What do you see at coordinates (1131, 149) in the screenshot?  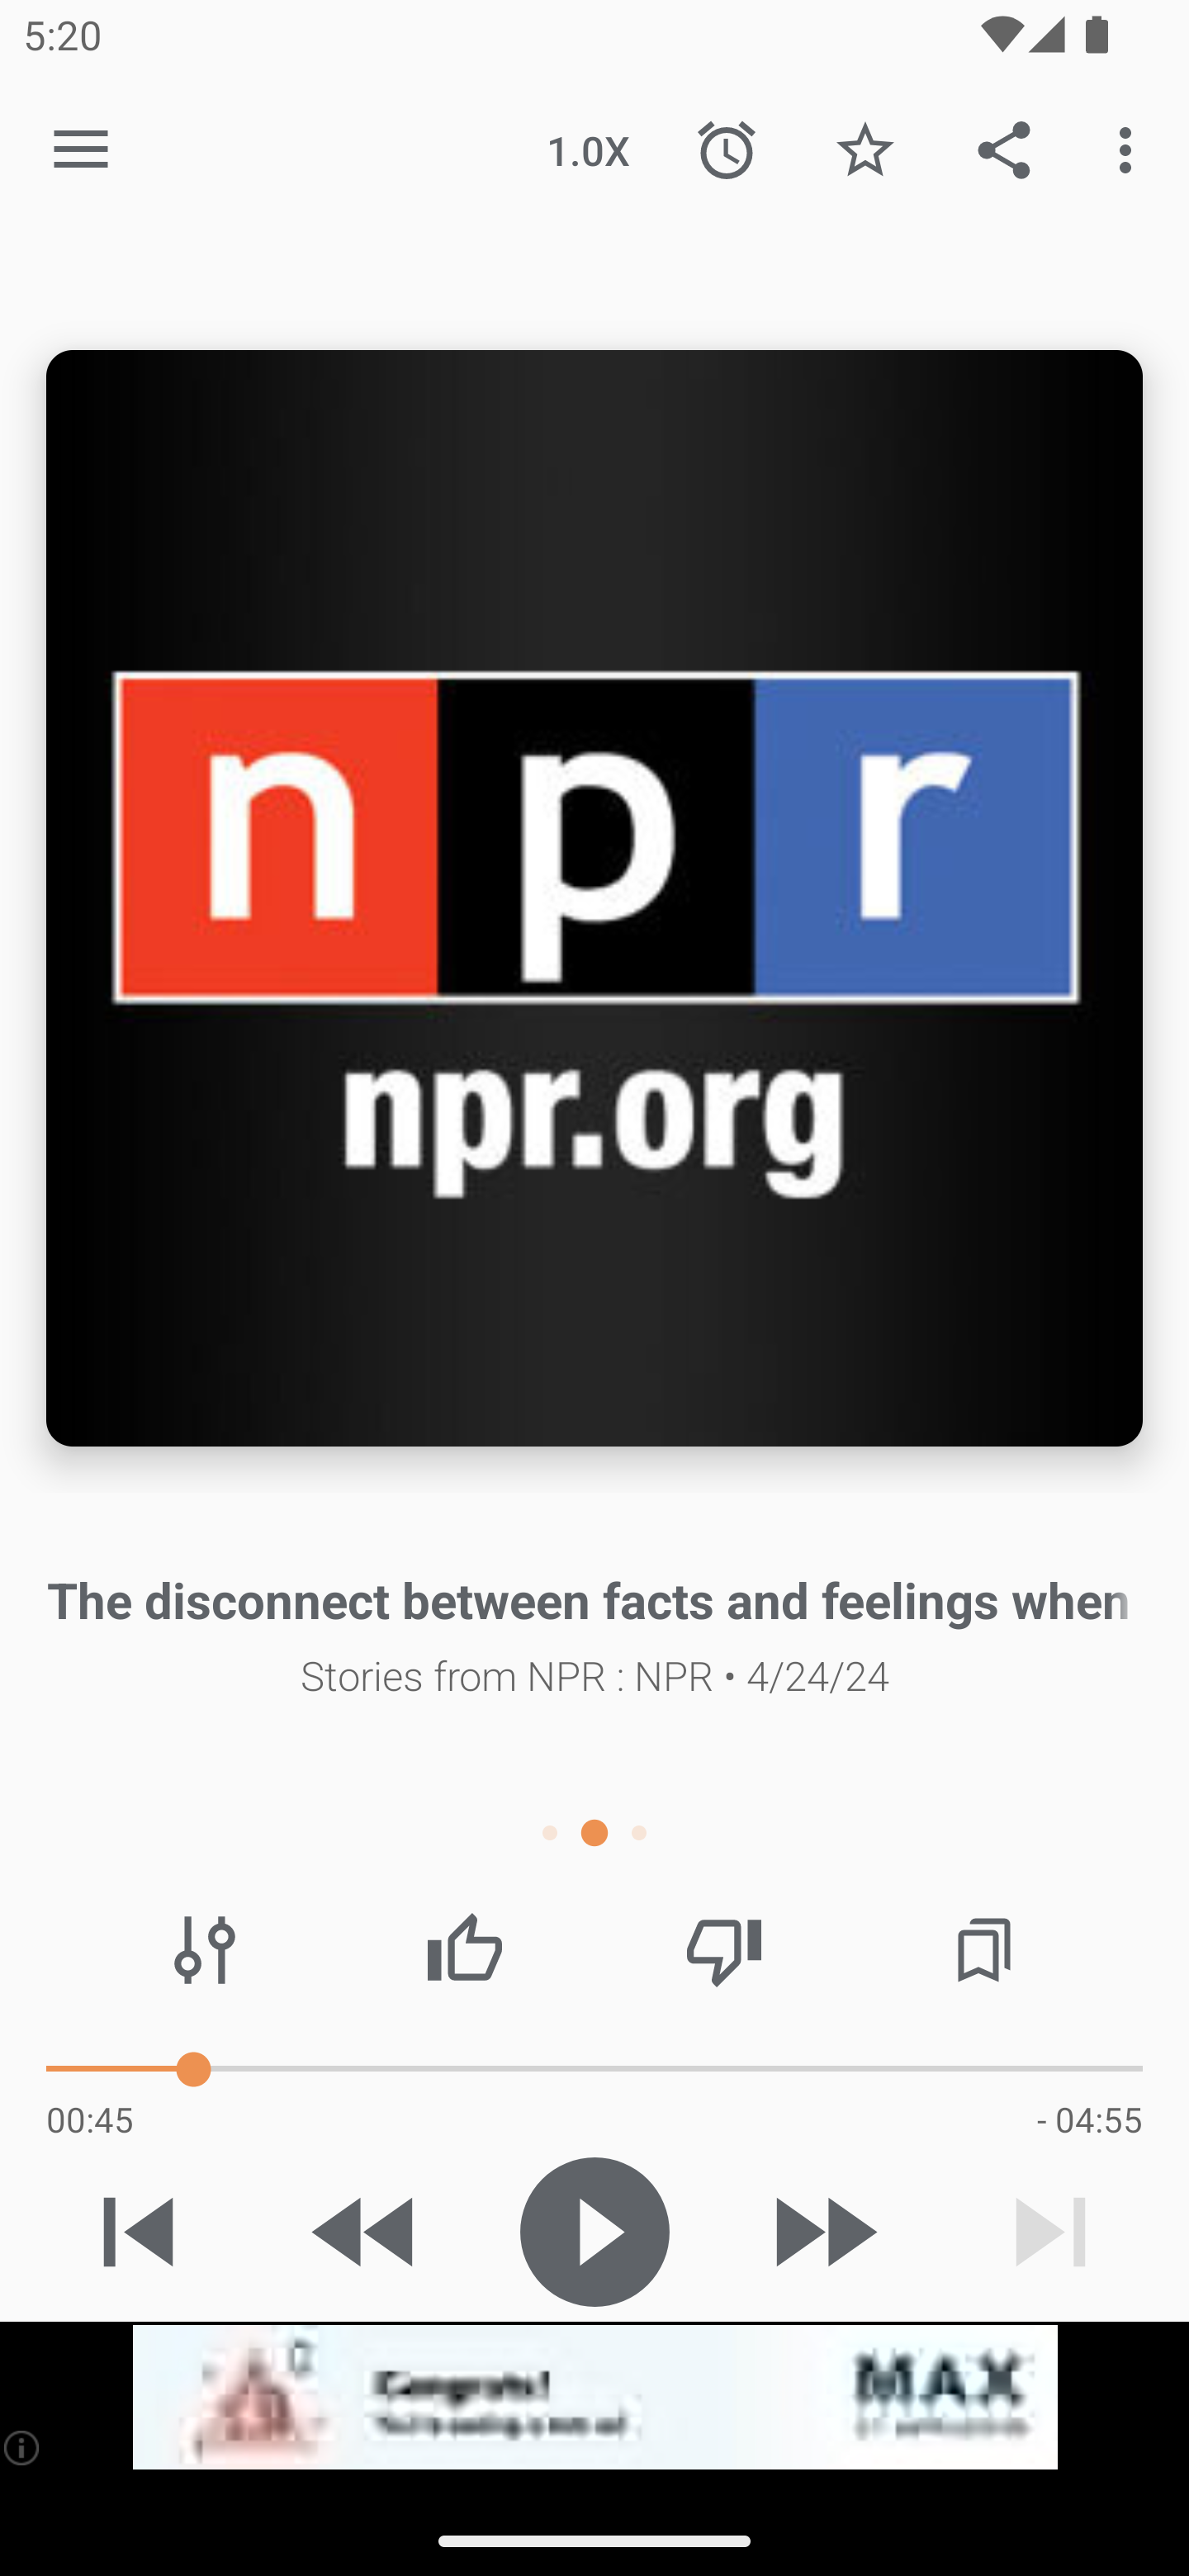 I see `More options` at bounding box center [1131, 149].